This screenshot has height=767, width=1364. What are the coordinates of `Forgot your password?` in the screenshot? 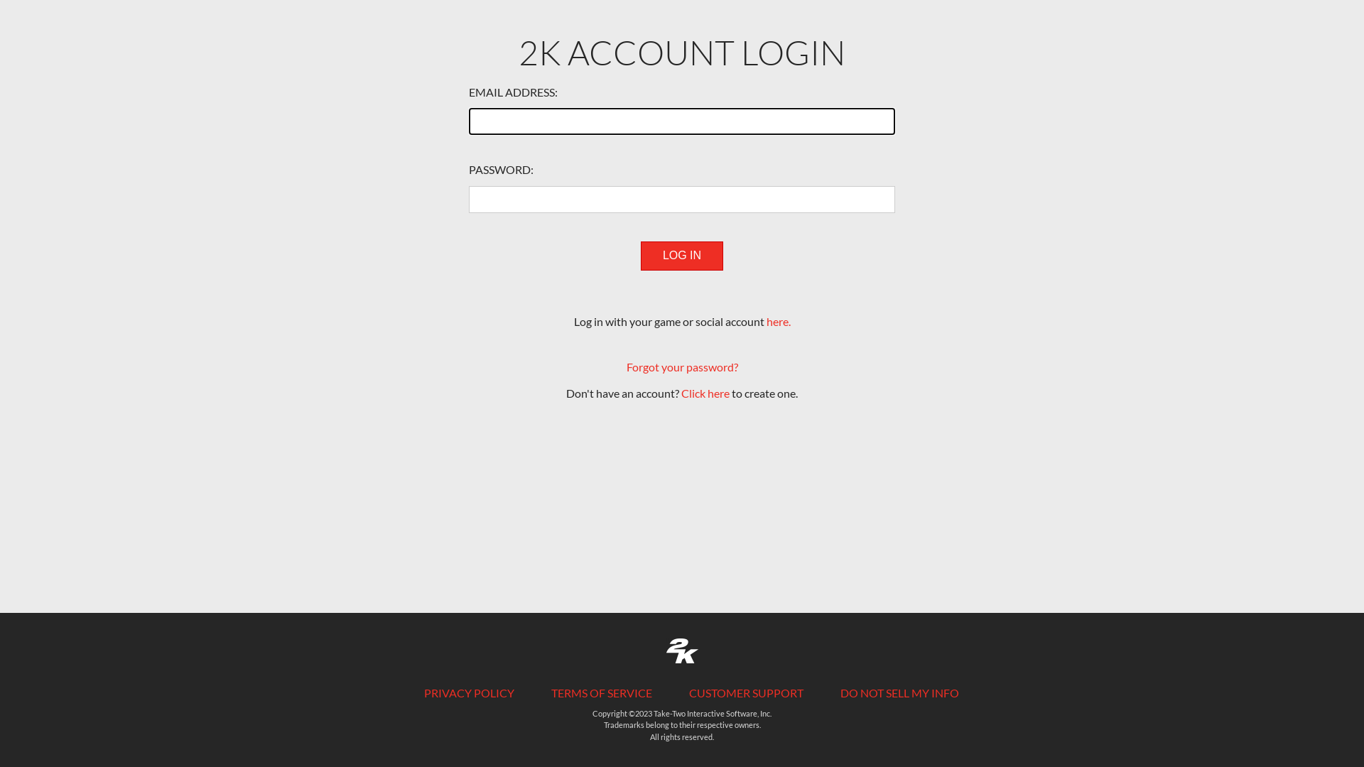 It's located at (682, 366).